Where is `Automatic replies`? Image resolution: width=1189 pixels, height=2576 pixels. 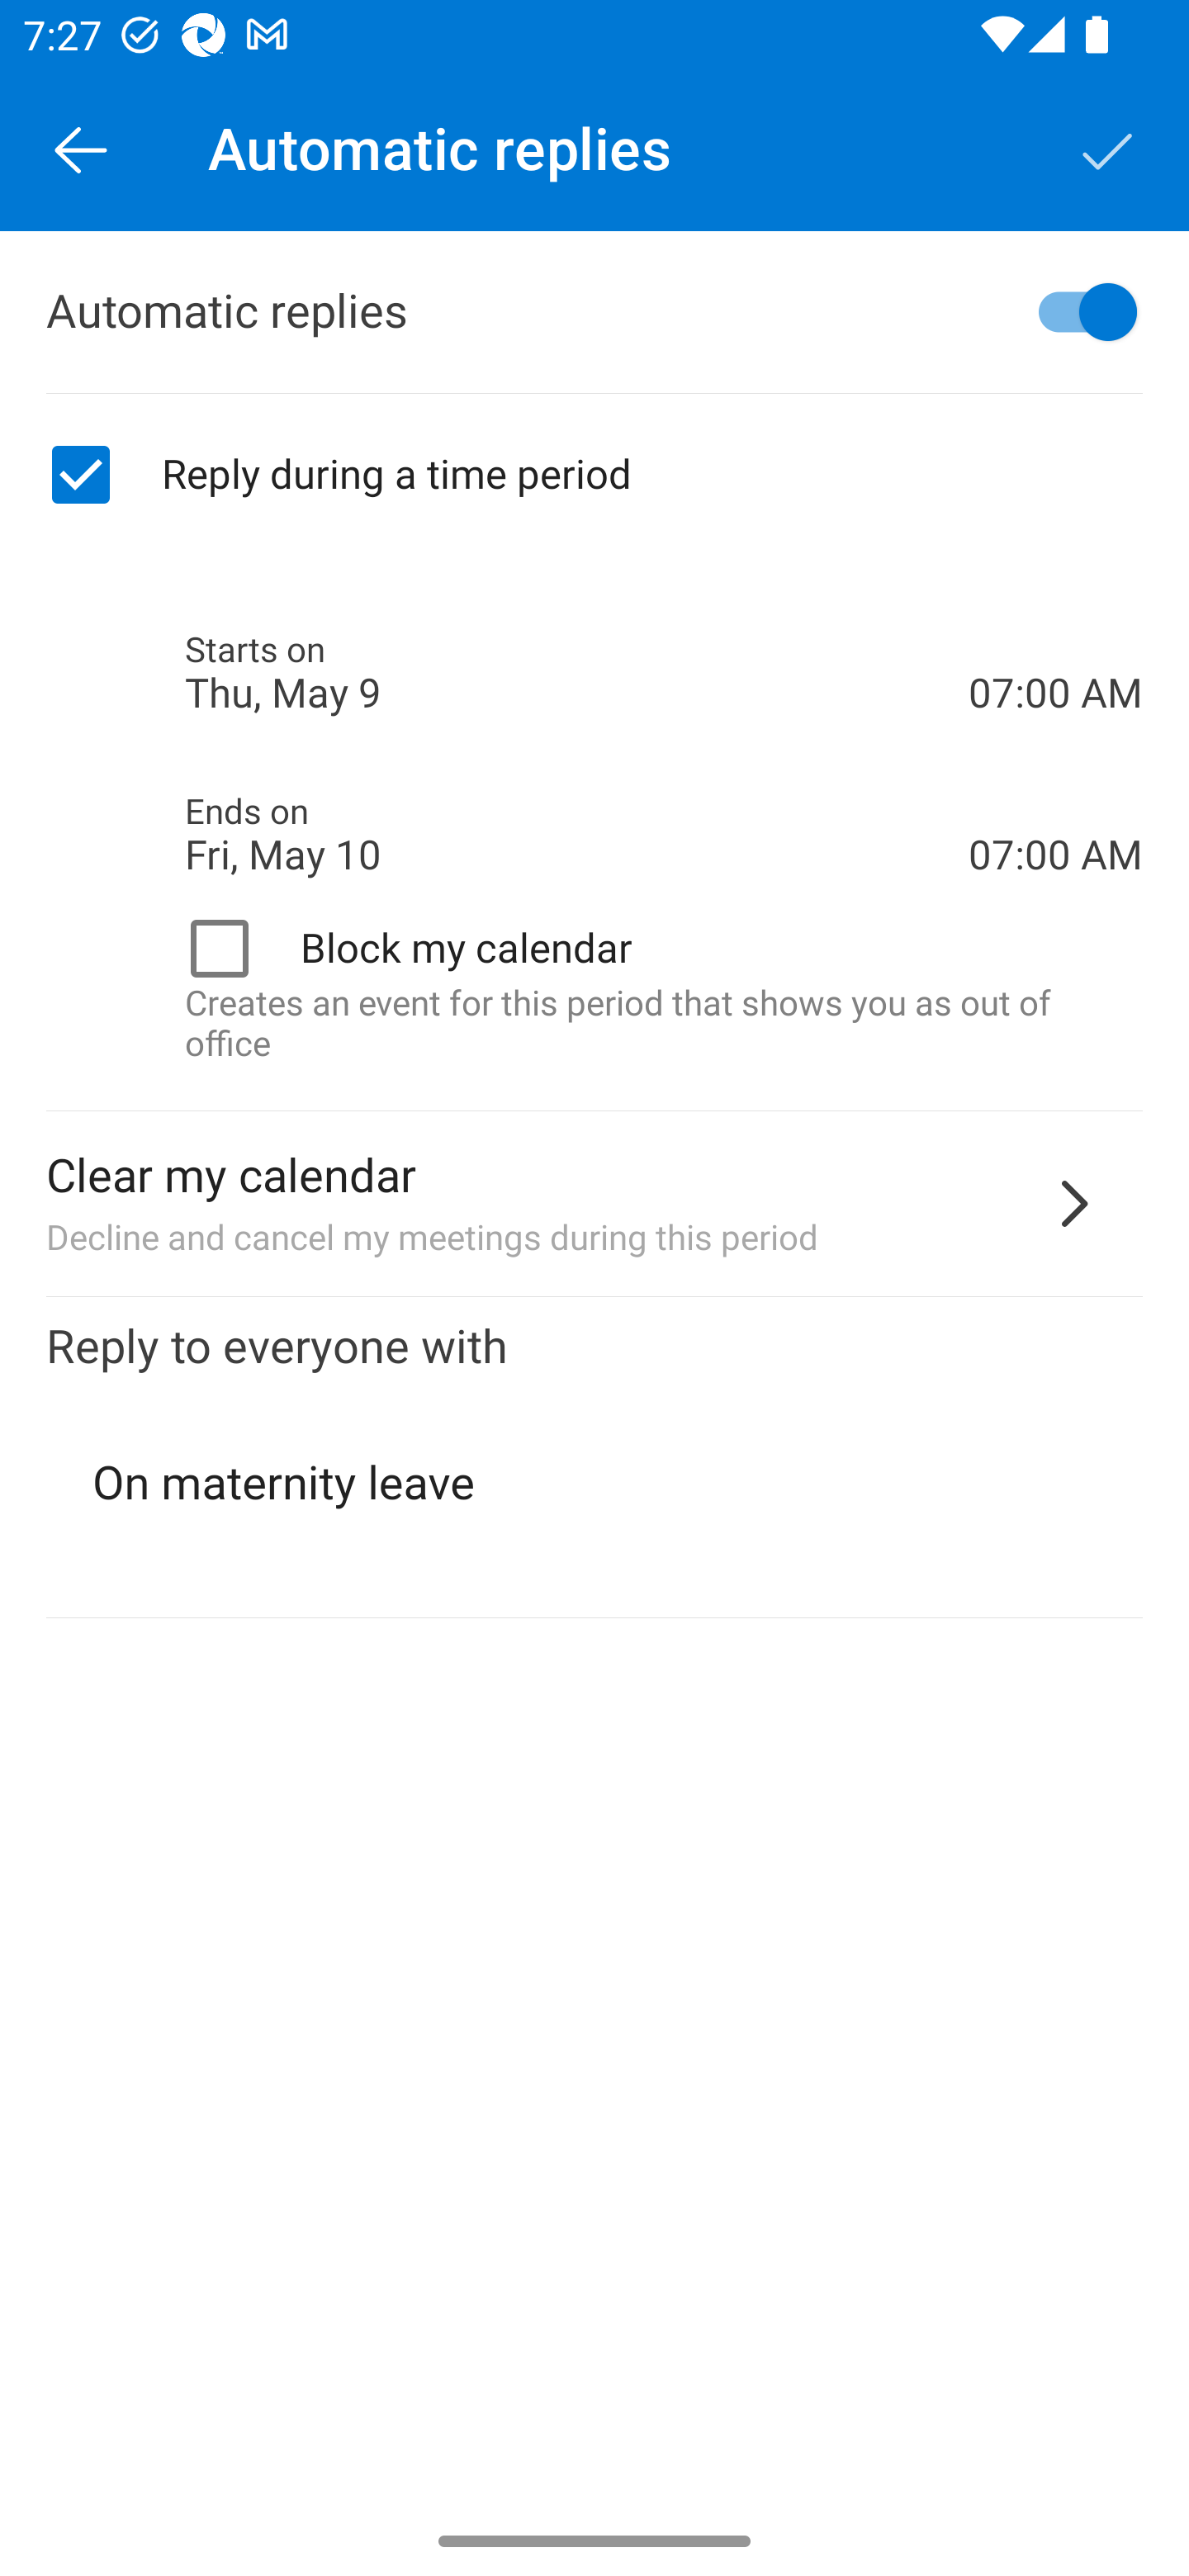
Automatic replies is located at coordinates (594, 312).